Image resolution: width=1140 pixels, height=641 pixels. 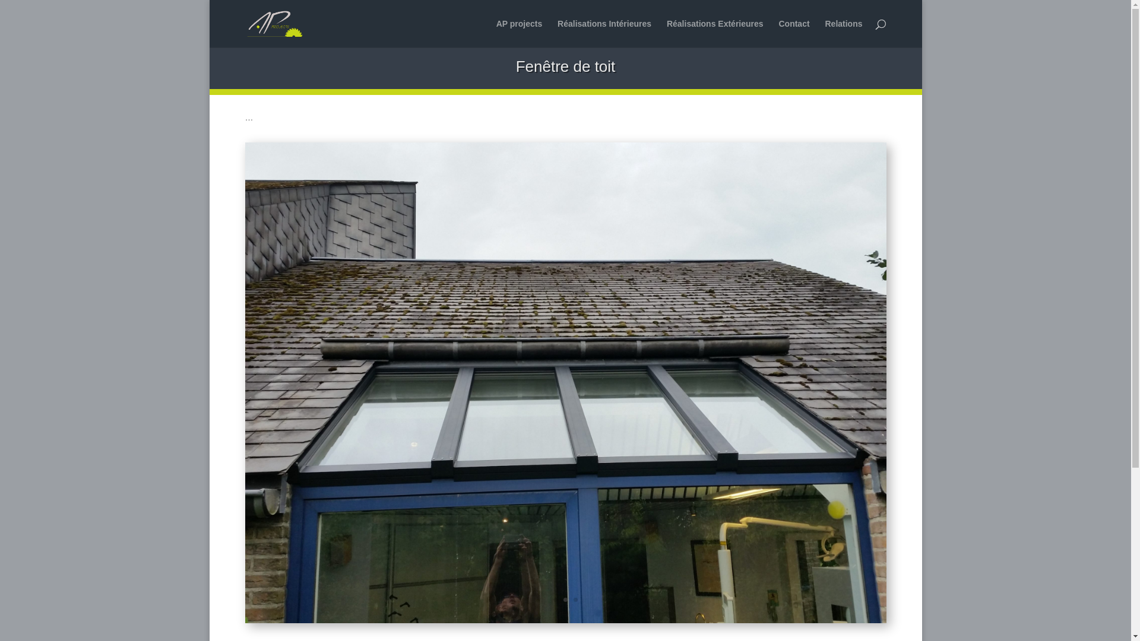 What do you see at coordinates (556, 599) in the screenshot?
I see `1` at bounding box center [556, 599].